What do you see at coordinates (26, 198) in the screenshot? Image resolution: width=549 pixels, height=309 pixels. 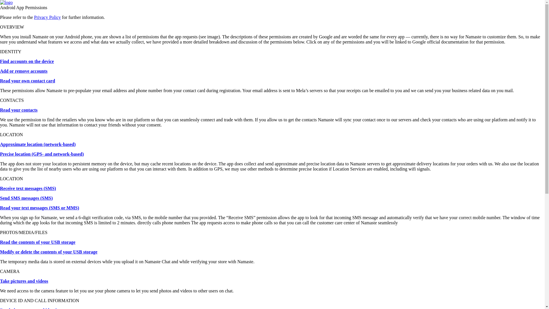 I see `Send SMS messages (SMS)` at bounding box center [26, 198].